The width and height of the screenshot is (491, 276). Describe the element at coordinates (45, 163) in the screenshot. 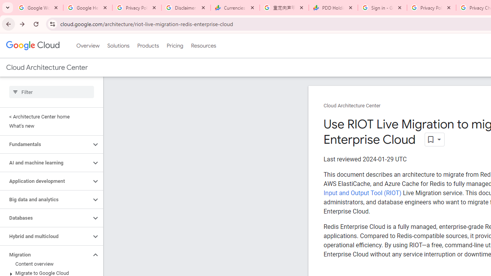

I see `AI and machine learning` at that location.